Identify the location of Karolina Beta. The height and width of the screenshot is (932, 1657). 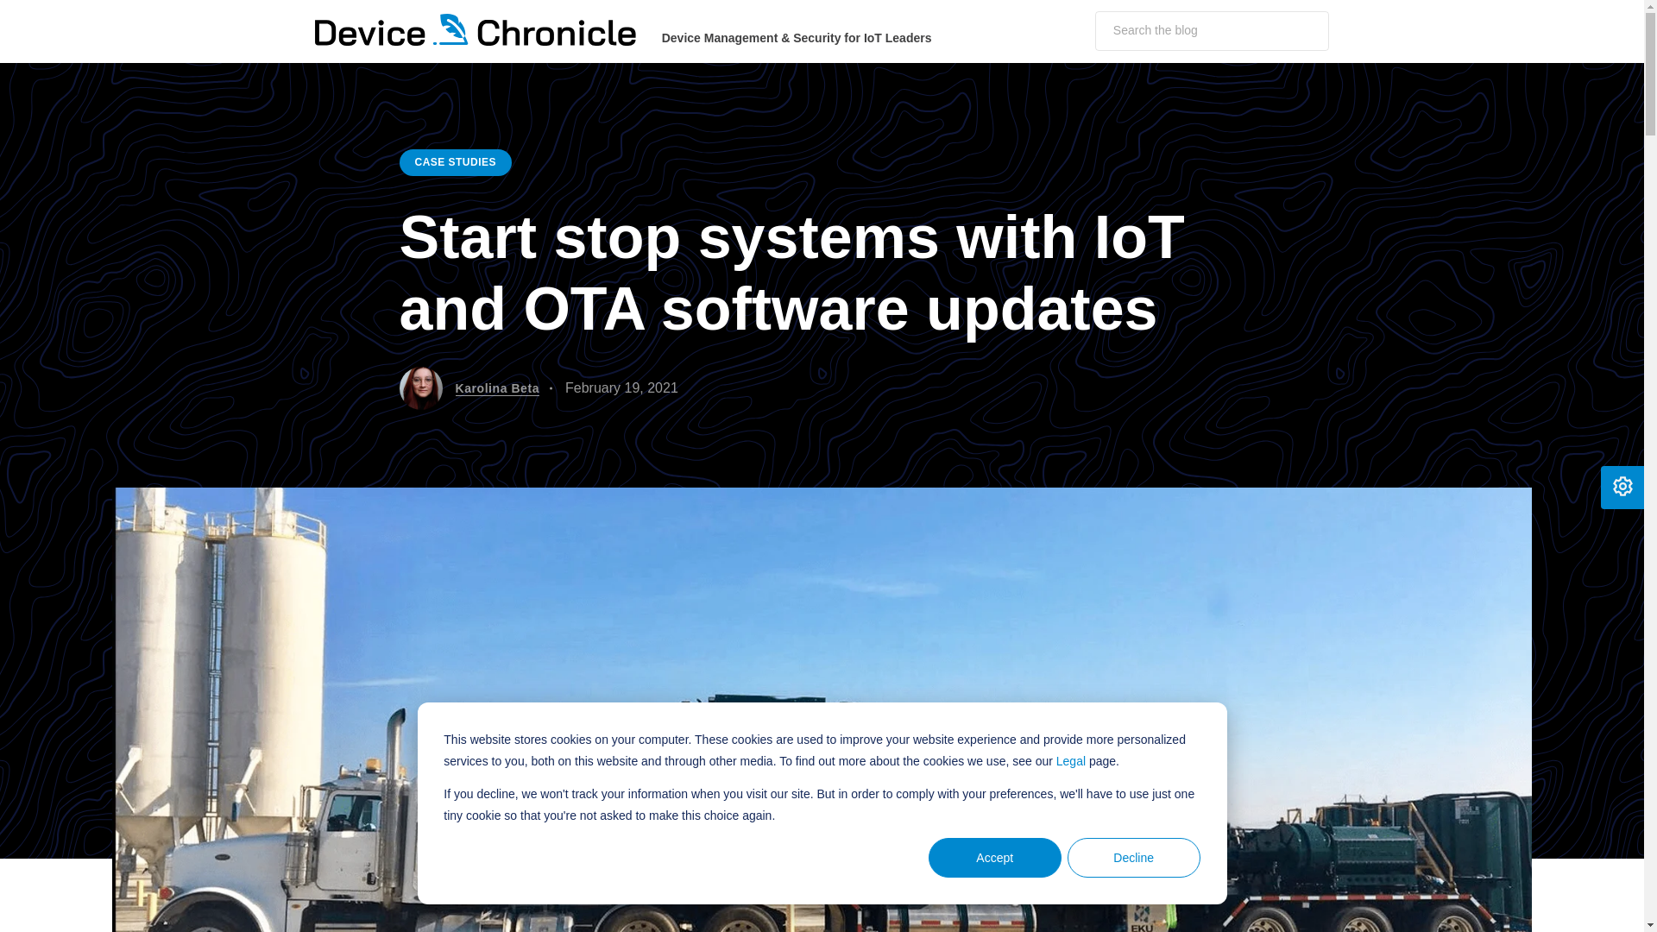
(497, 388).